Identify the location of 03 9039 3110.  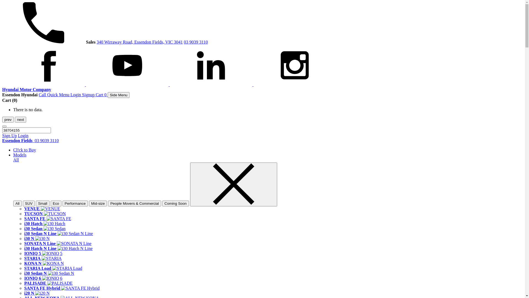
(196, 42).